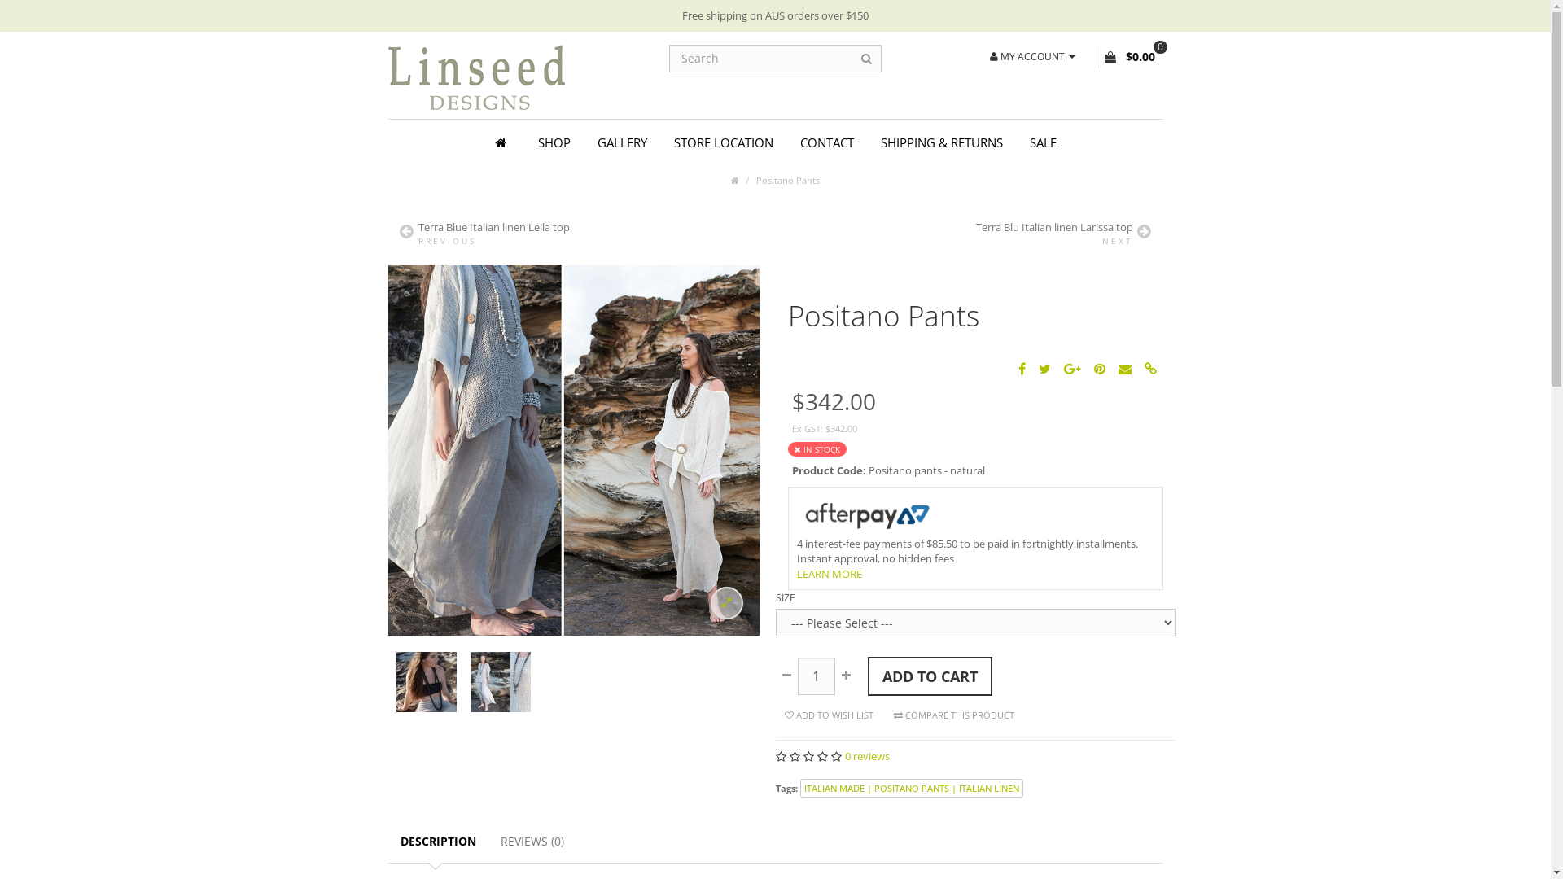  Describe the element at coordinates (1044, 142) in the screenshot. I see `SALE` at that location.